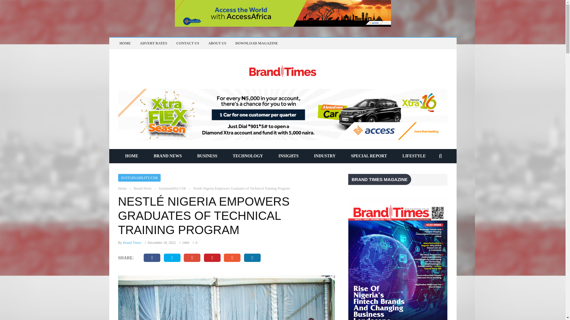 The width and height of the screenshot is (570, 320). What do you see at coordinates (153, 43) in the screenshot?
I see `ADVERT RATES` at bounding box center [153, 43].